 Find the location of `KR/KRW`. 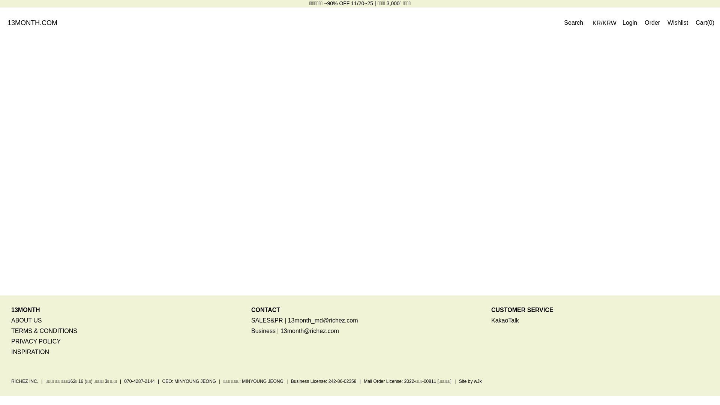

KR/KRW is located at coordinates (604, 23).